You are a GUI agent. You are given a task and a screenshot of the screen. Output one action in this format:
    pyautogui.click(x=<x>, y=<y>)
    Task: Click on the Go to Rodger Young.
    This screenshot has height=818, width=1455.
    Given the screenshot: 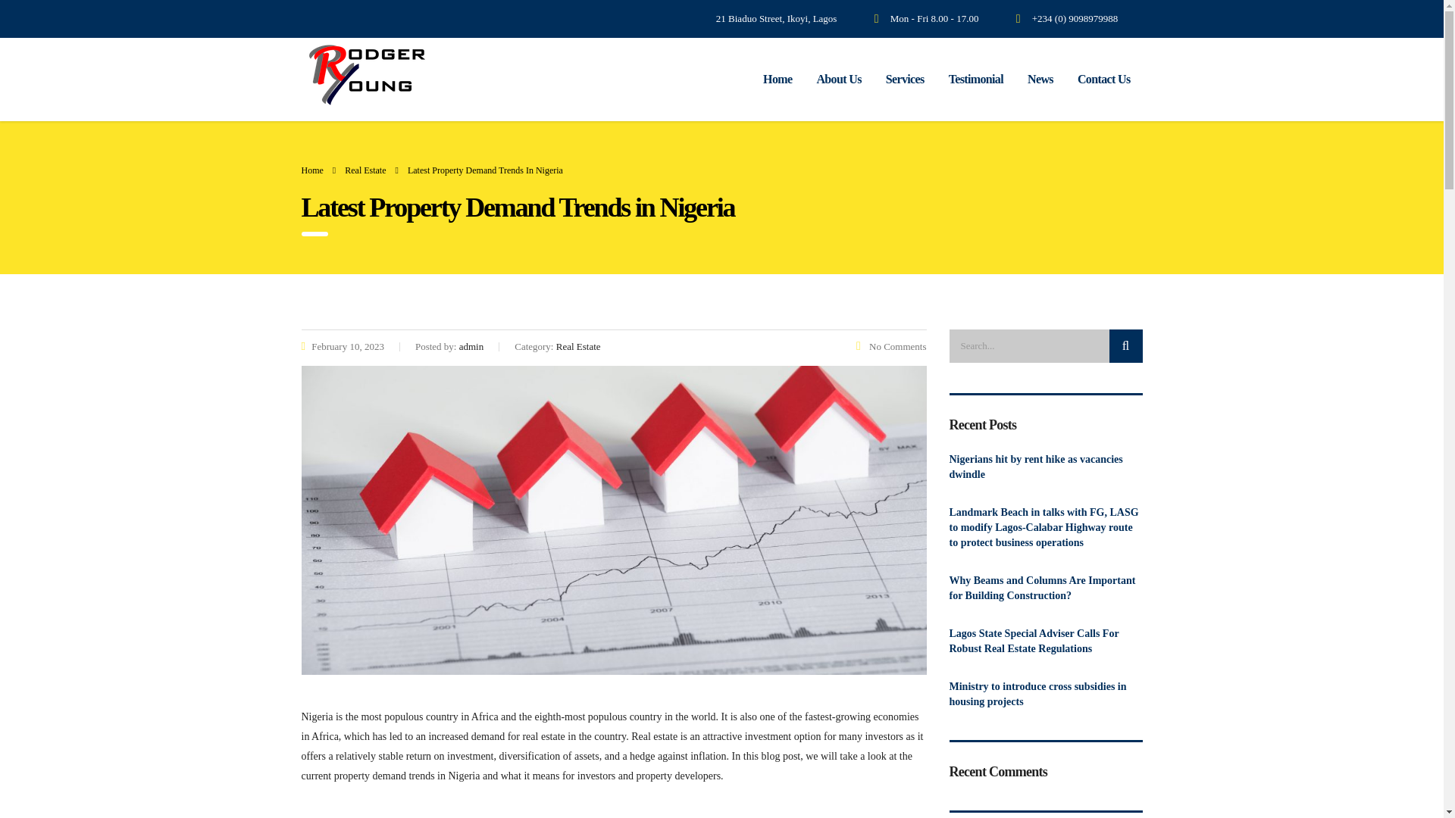 What is the action you would take?
    pyautogui.click(x=312, y=170)
    